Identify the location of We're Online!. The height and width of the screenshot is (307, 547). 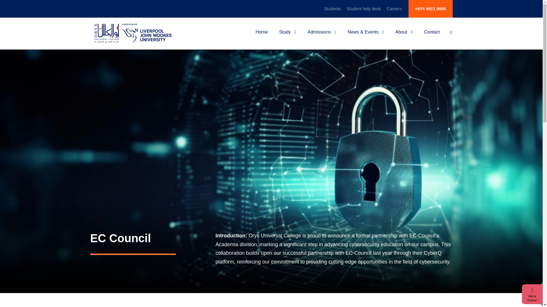
(532, 298).